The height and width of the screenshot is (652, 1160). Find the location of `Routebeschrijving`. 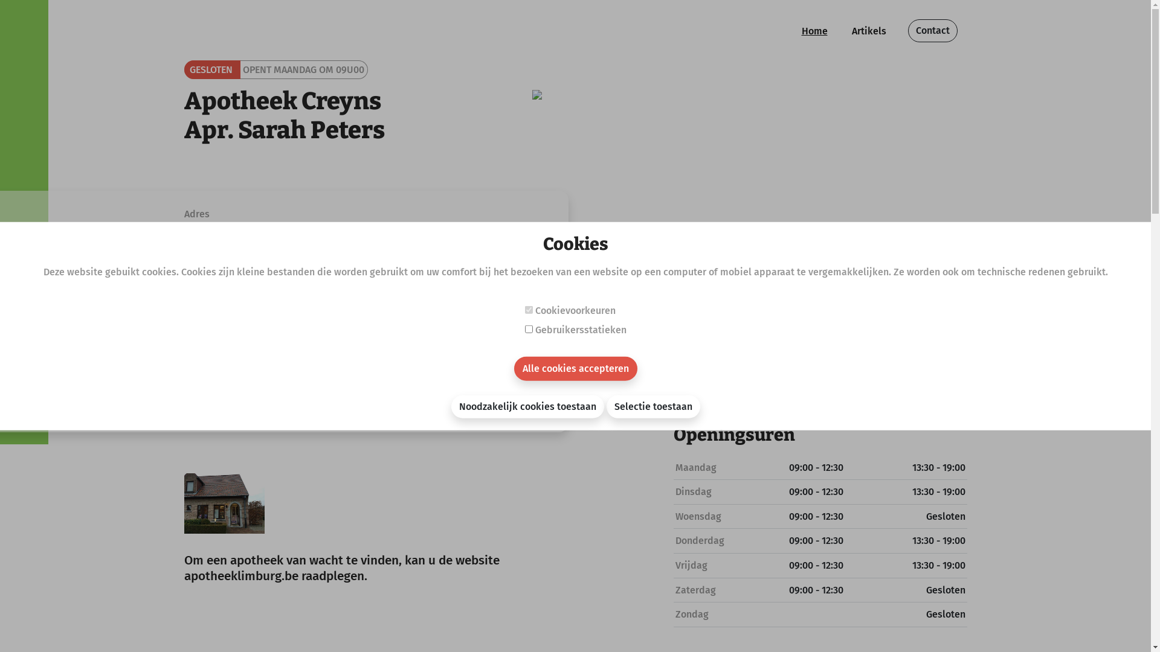

Routebeschrijving is located at coordinates (236, 263).